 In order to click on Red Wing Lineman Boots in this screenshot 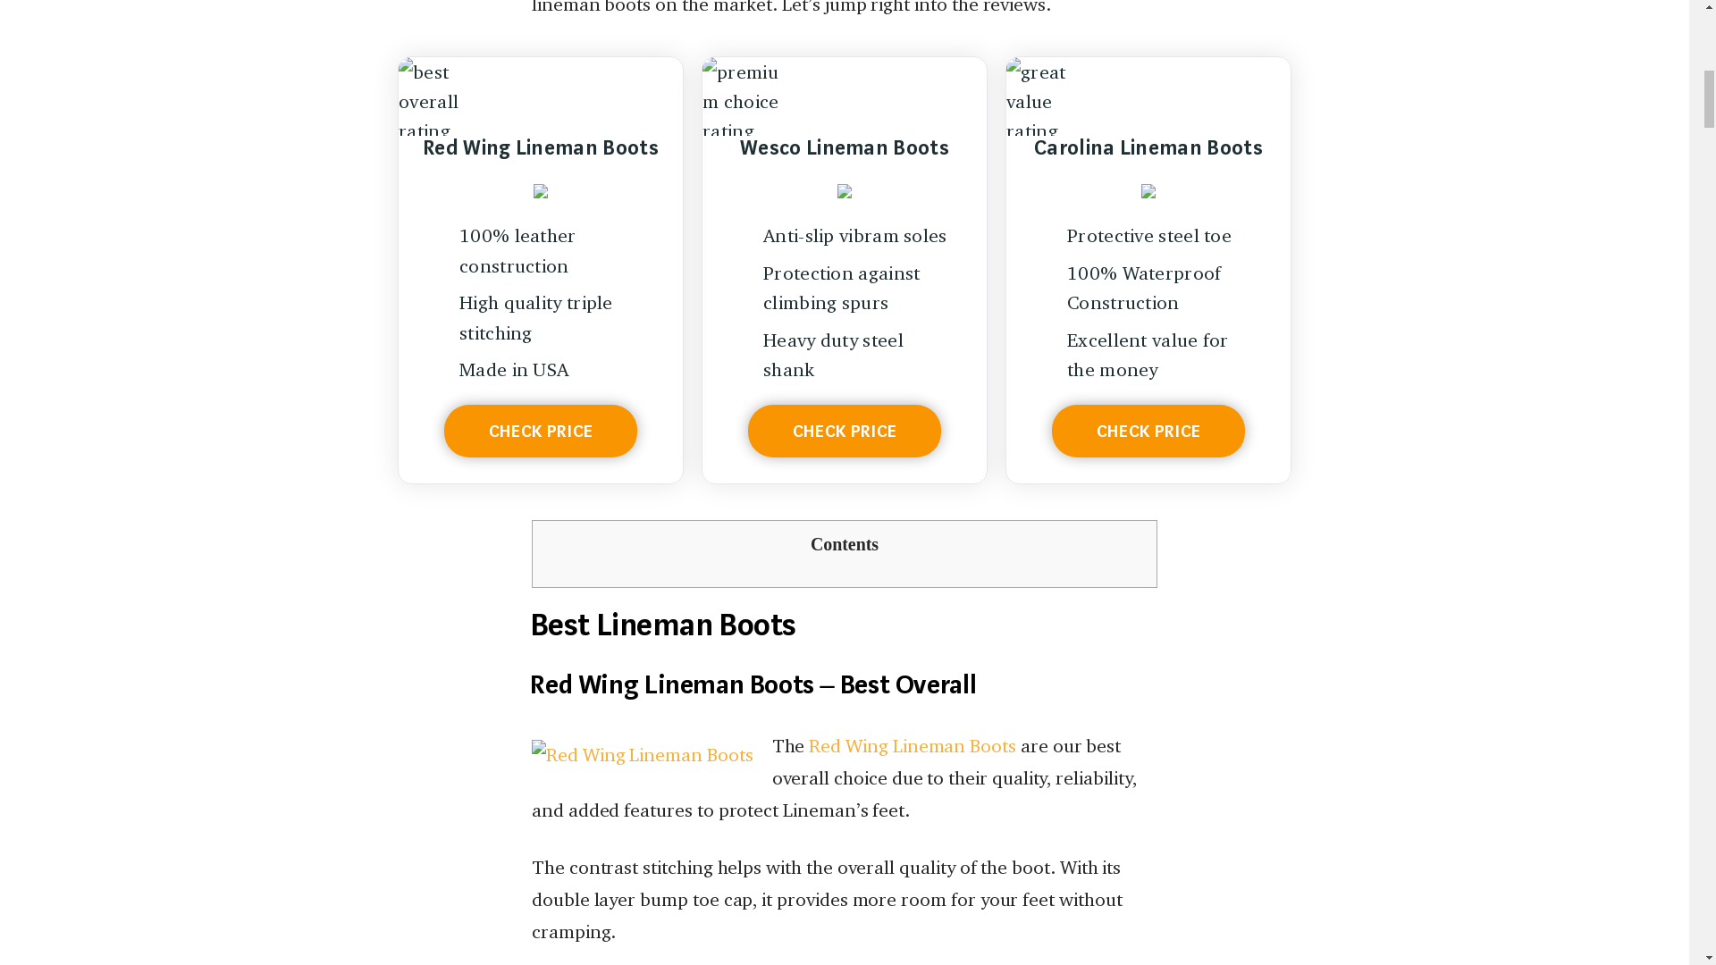, I will do `click(541, 168)`.